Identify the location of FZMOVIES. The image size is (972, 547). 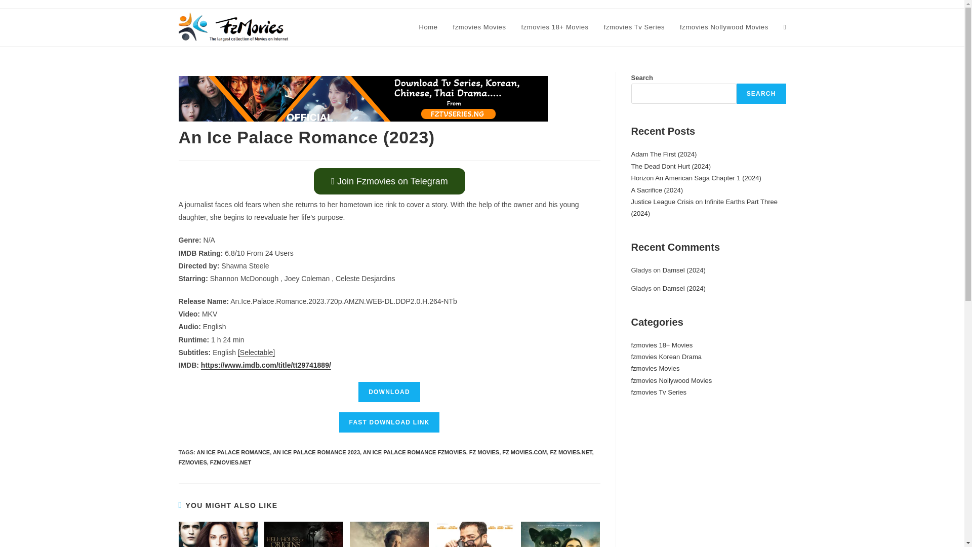
(192, 462).